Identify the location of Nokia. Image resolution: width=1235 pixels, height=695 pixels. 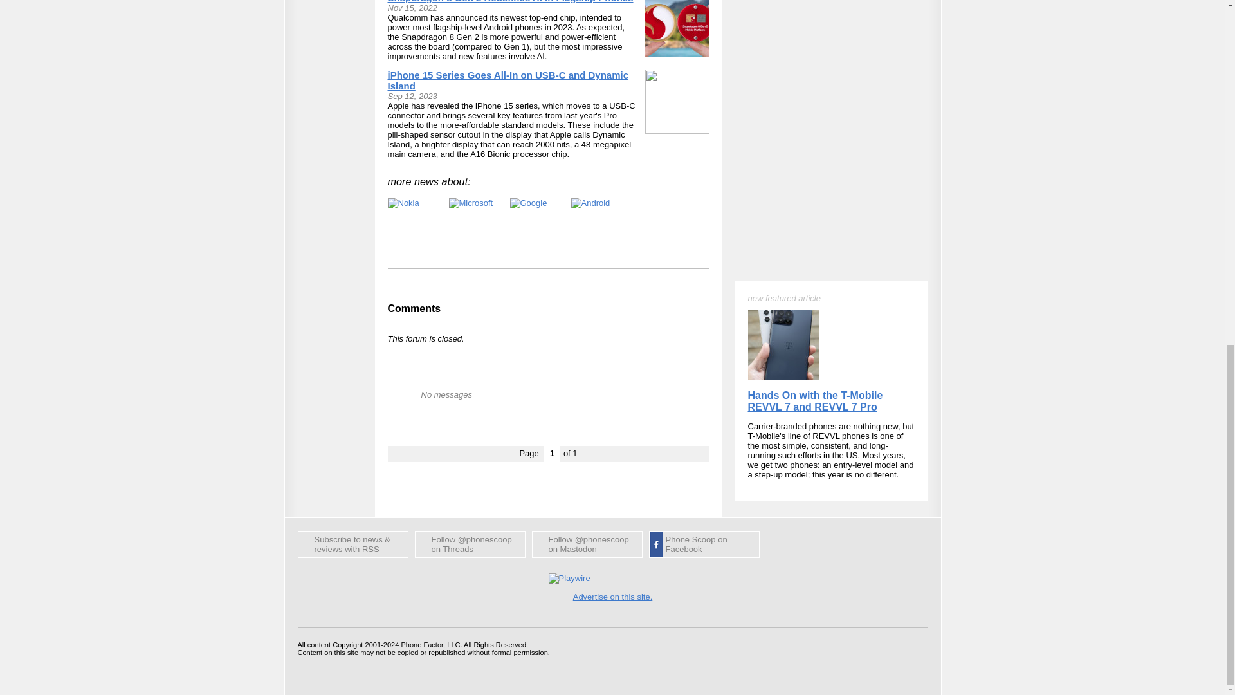
(403, 203).